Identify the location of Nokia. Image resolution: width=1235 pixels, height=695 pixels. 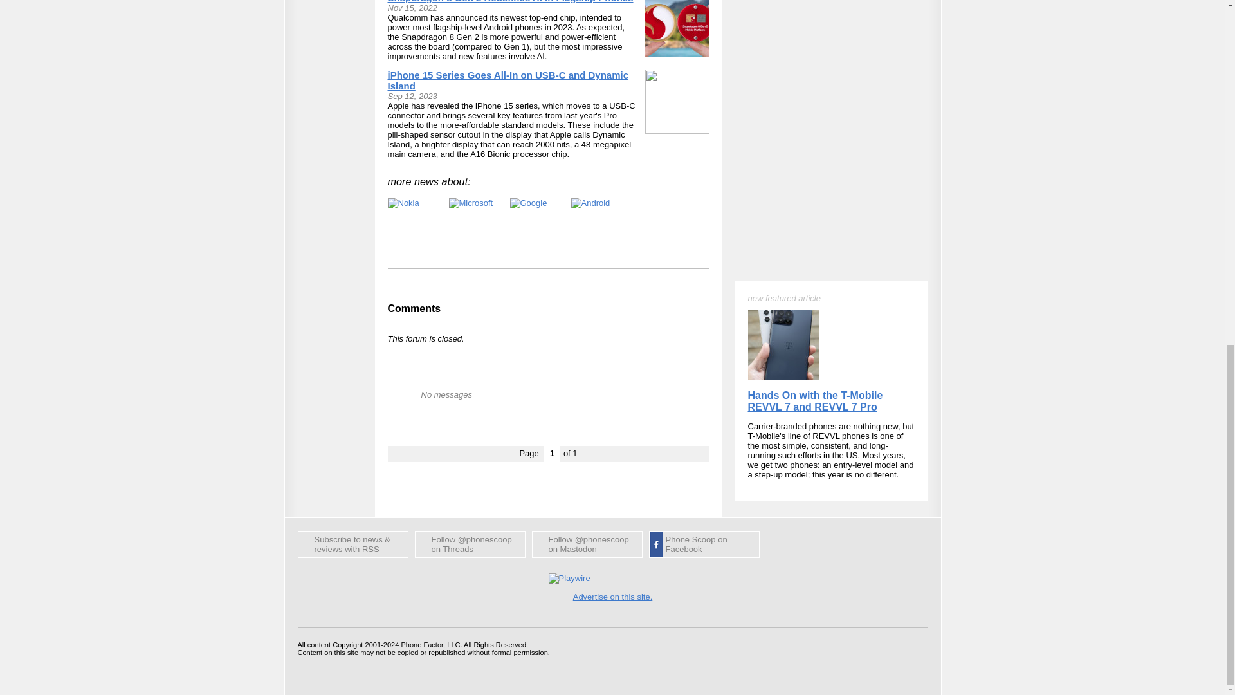
(403, 203).